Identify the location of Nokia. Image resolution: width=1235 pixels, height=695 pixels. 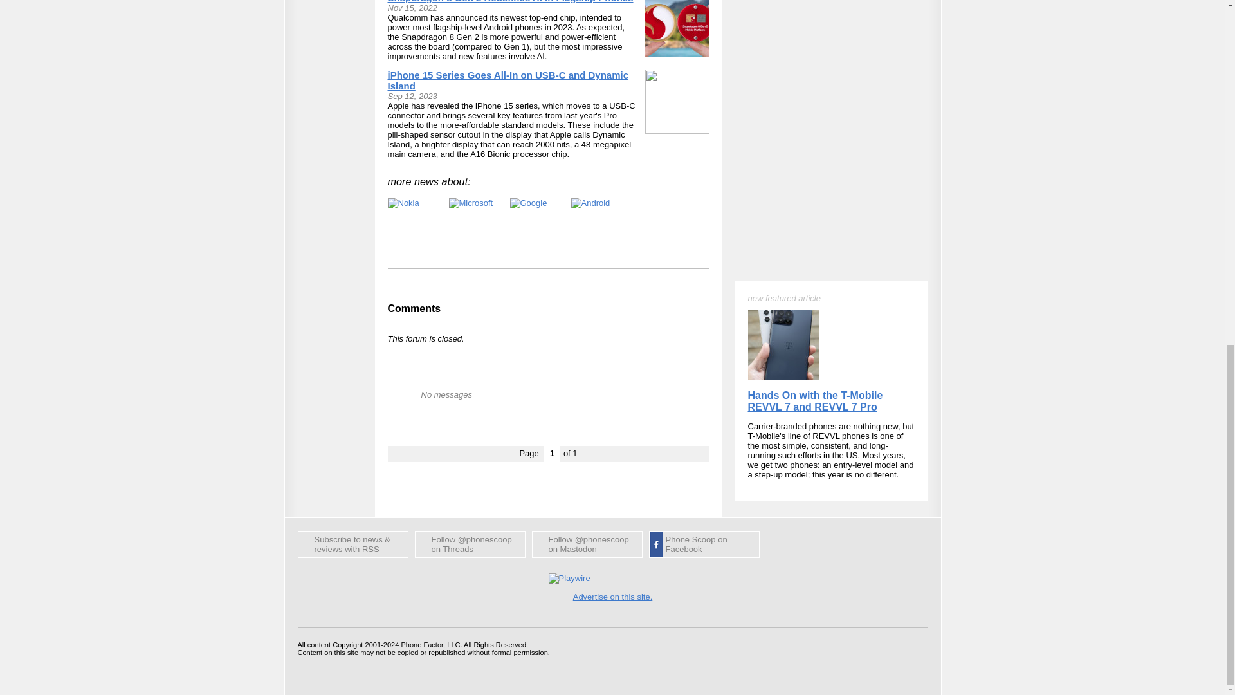
(403, 203).